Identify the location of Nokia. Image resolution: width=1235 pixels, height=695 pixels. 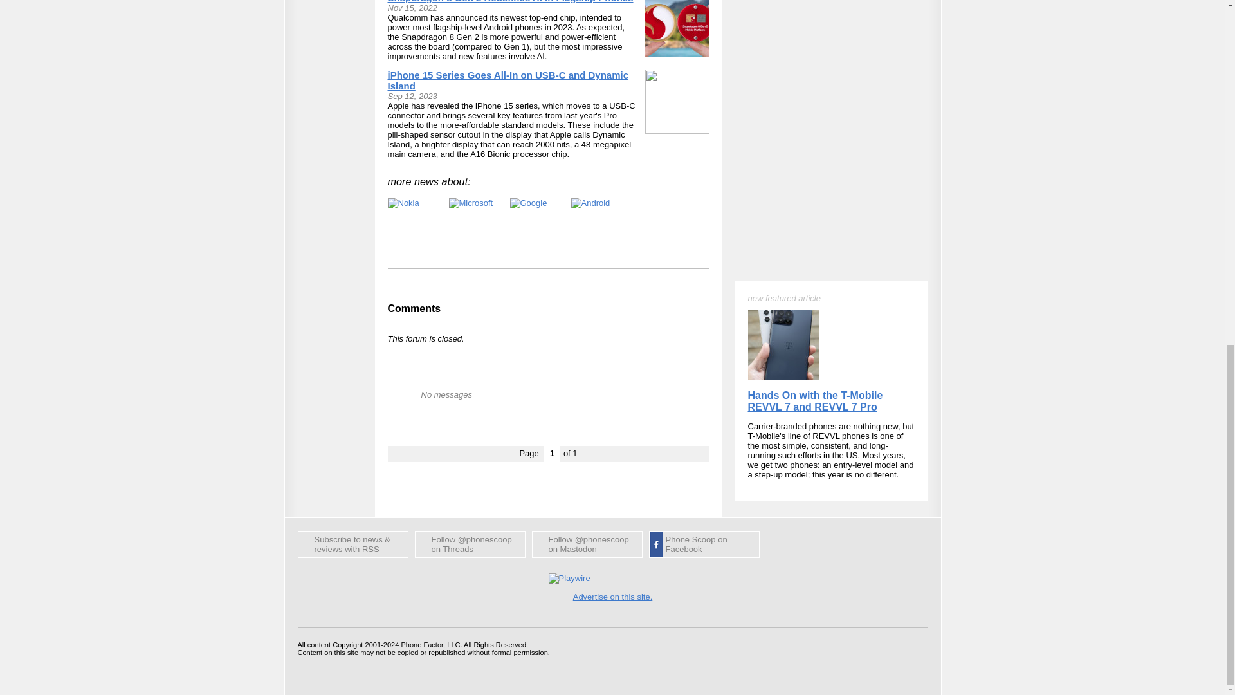
(403, 203).